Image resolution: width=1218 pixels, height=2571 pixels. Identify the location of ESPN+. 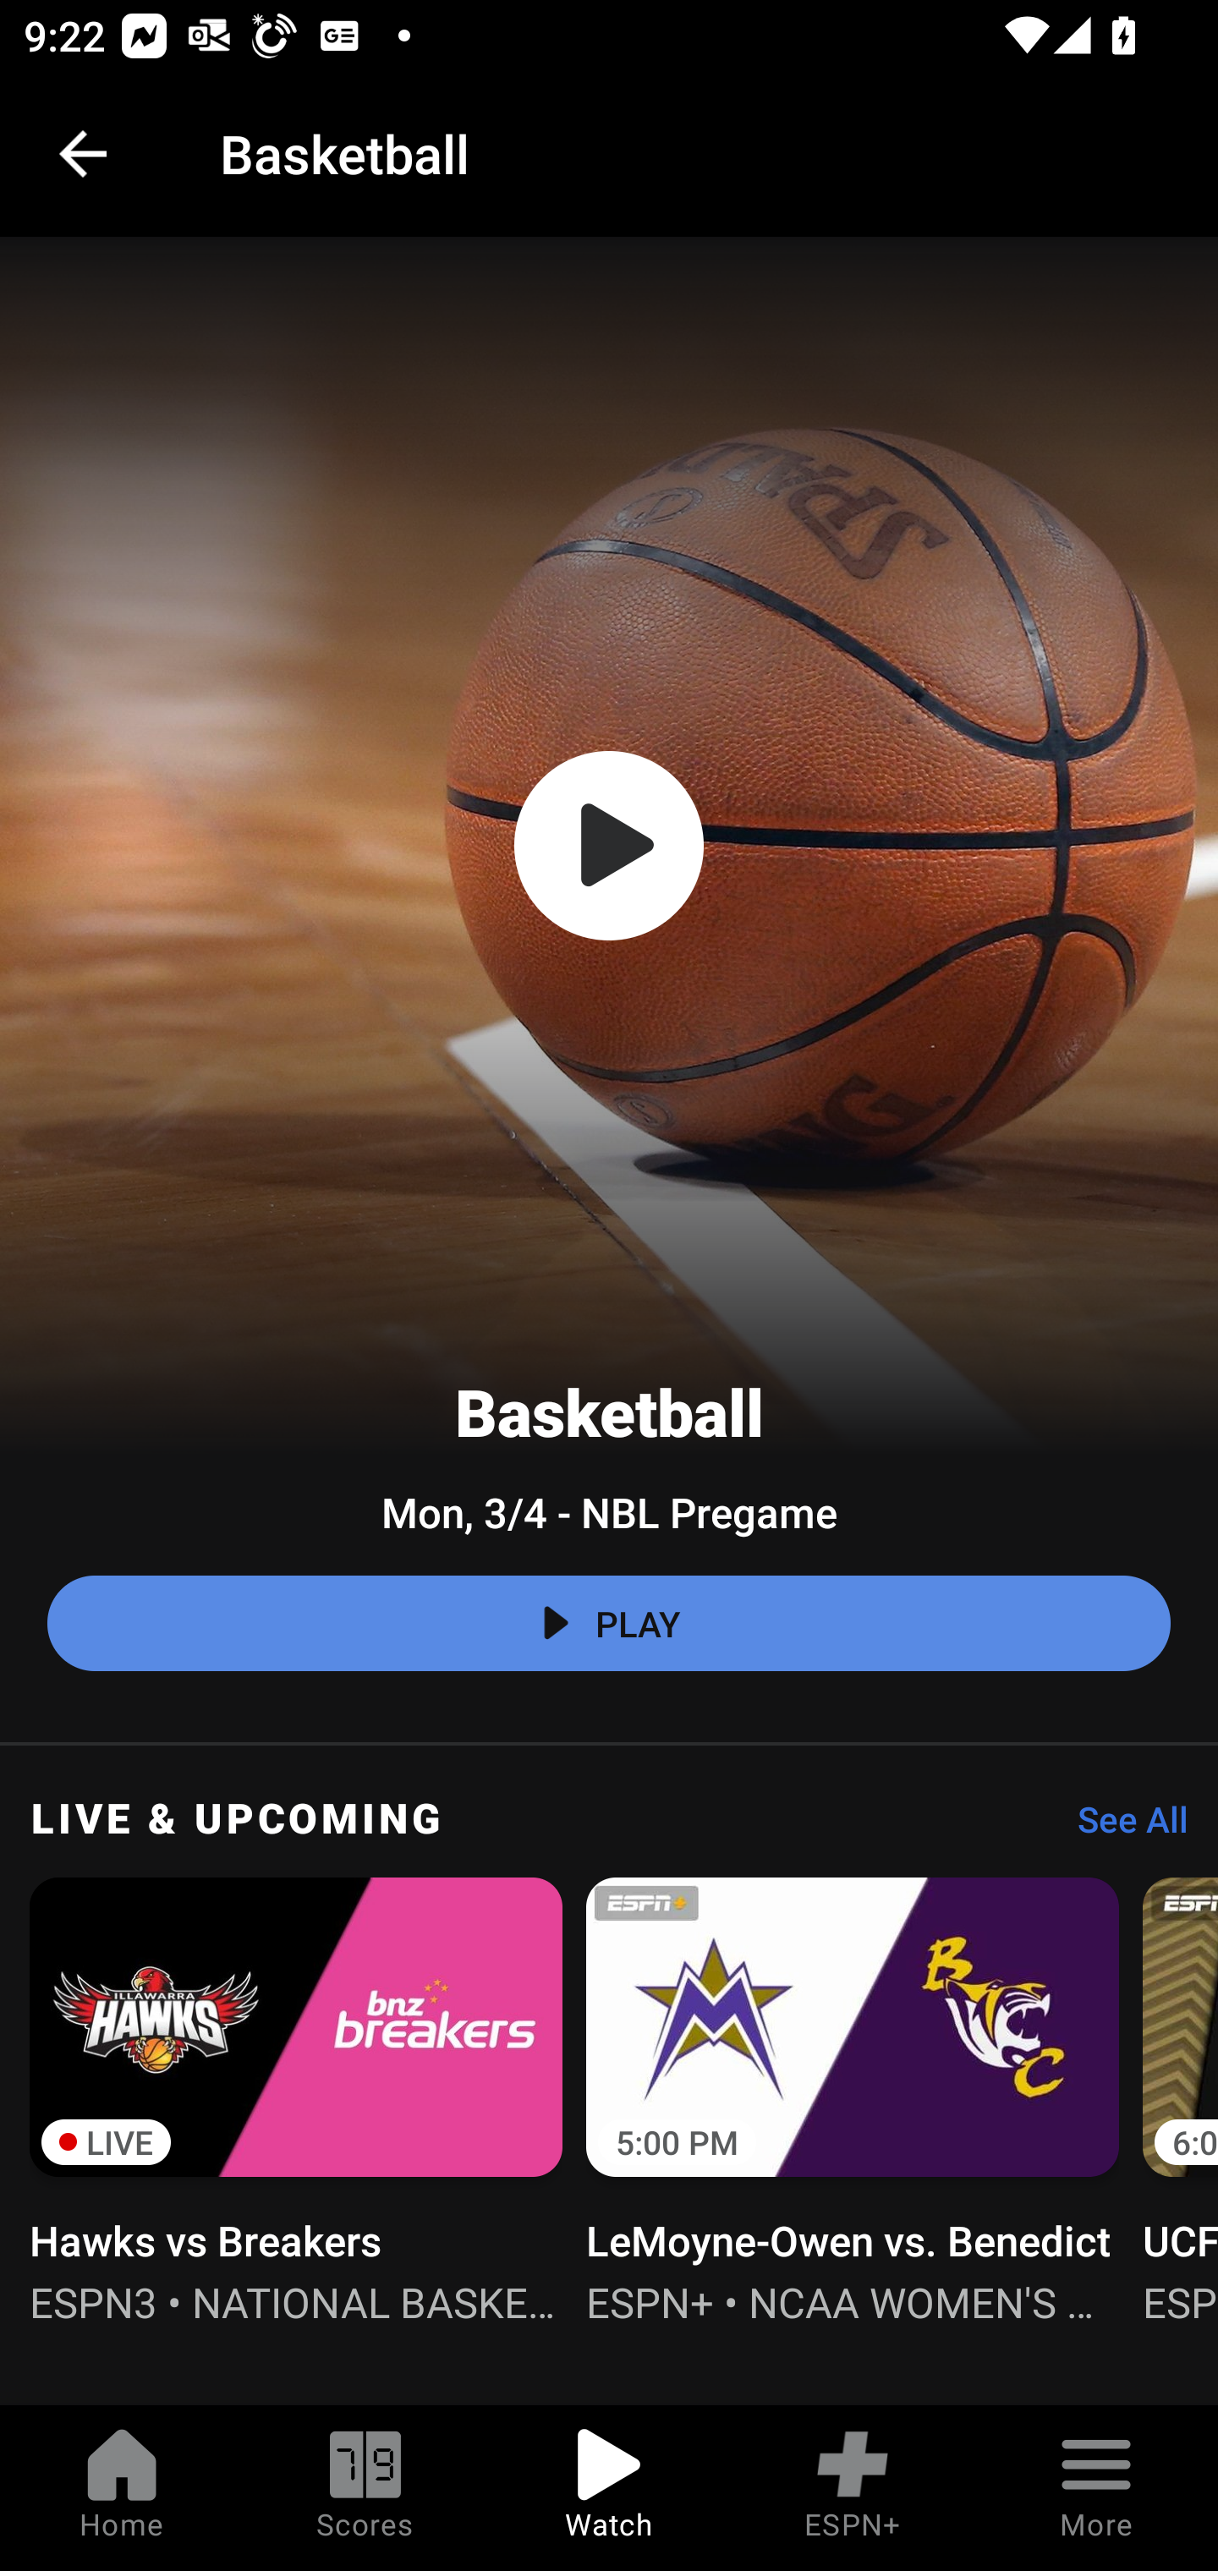
(853, 2488).